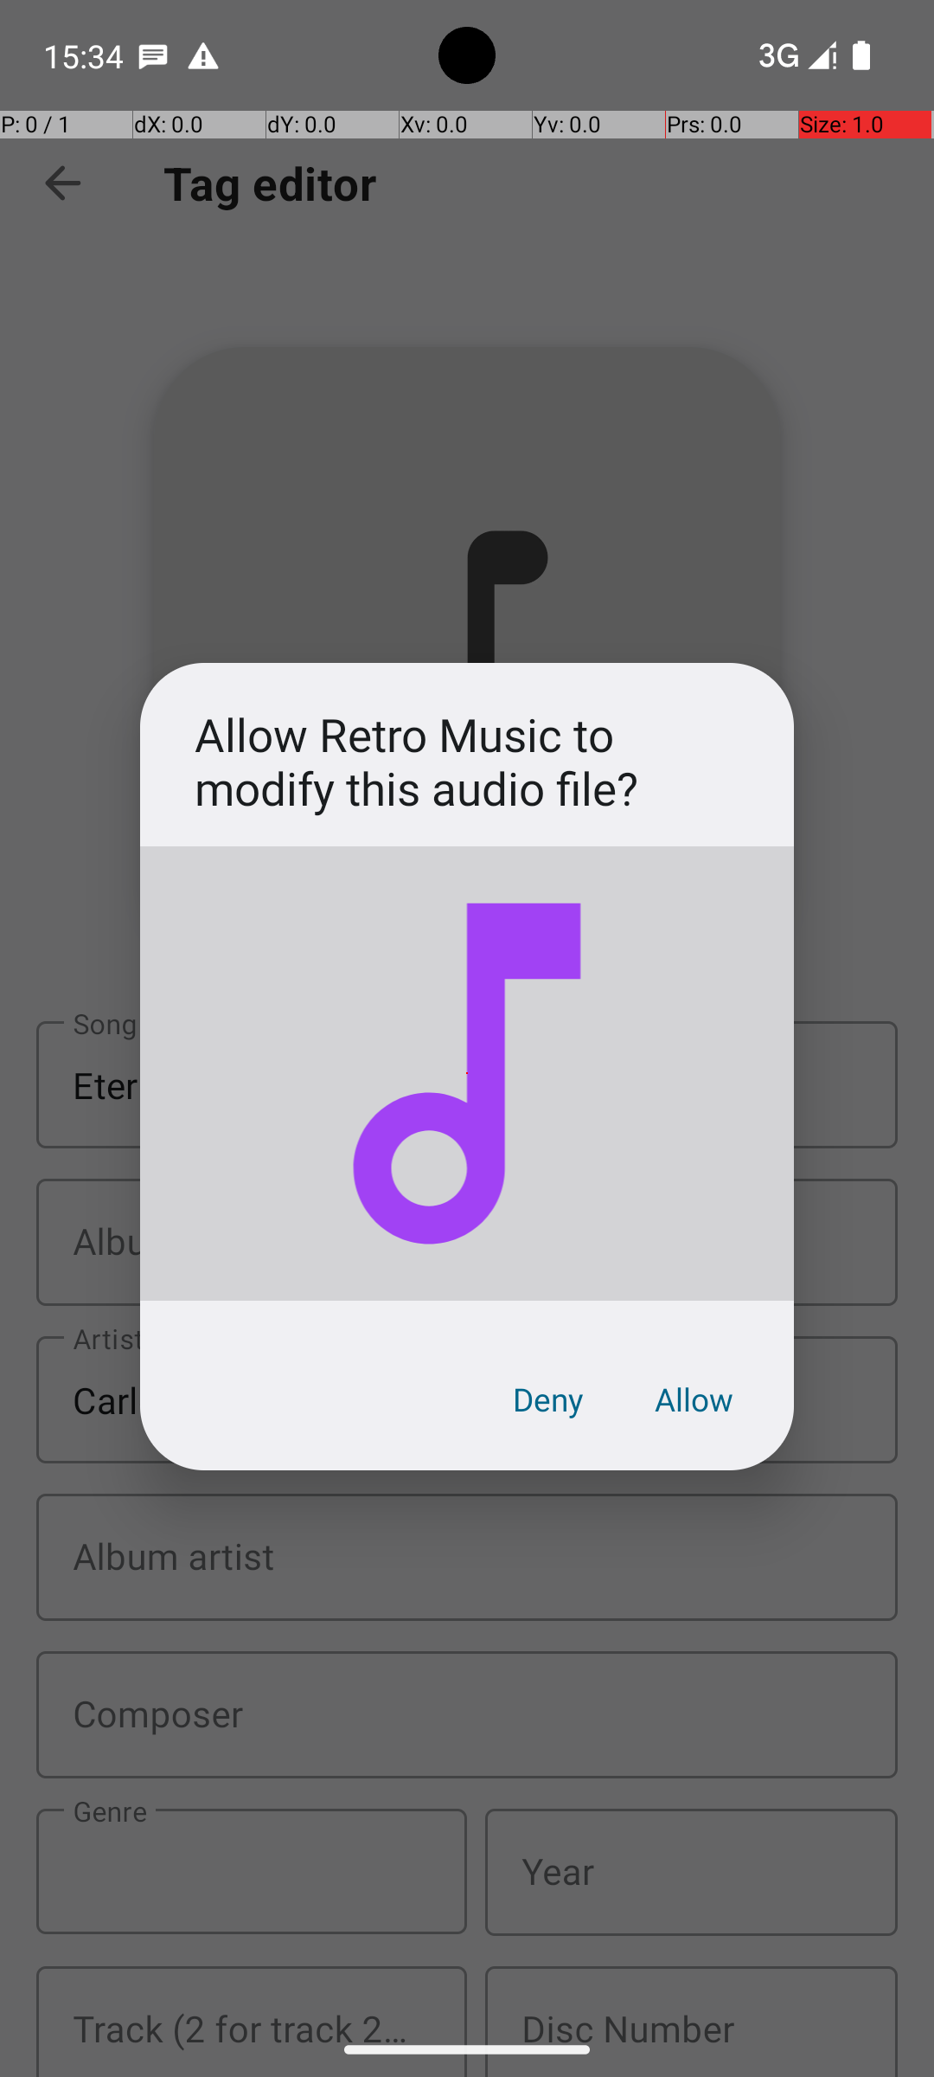 Image resolution: width=934 pixels, height=2077 pixels. I want to click on Allow Retro Music to modify this audio file?, so click(467, 762).